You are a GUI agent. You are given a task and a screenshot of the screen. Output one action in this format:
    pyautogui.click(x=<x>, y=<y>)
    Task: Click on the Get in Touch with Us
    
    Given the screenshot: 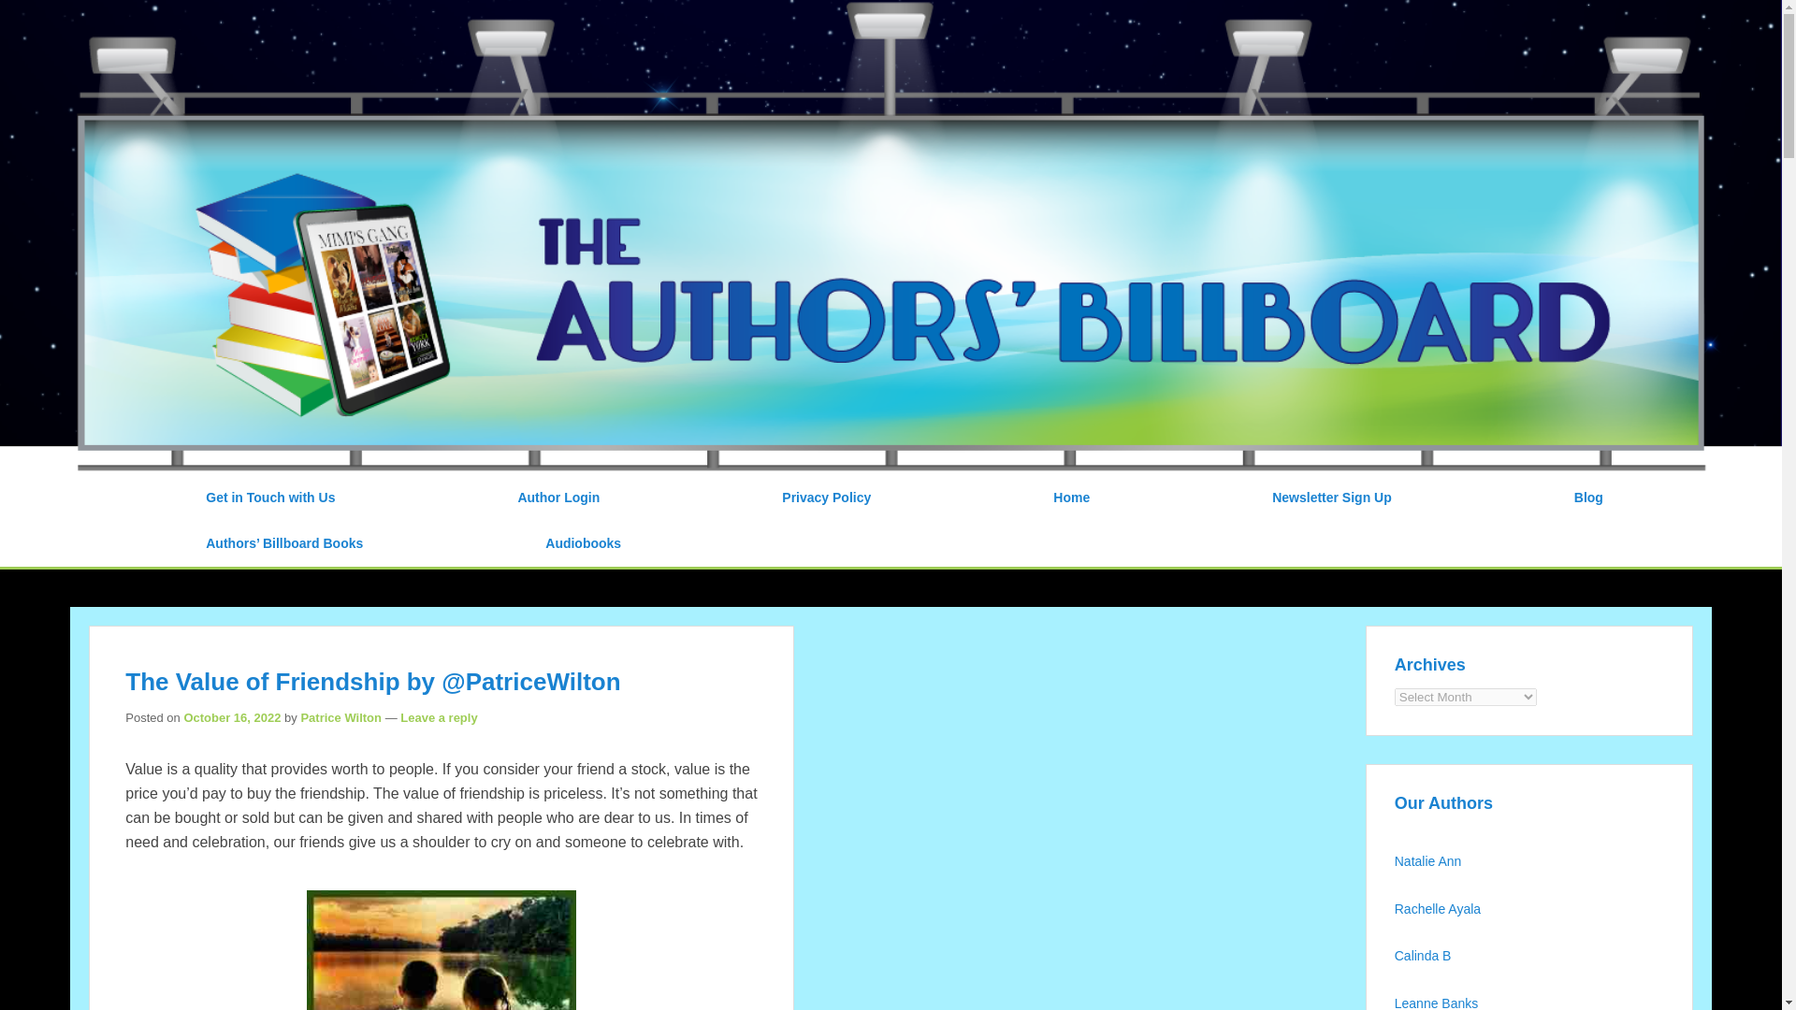 What is the action you would take?
    pyautogui.click(x=269, y=498)
    